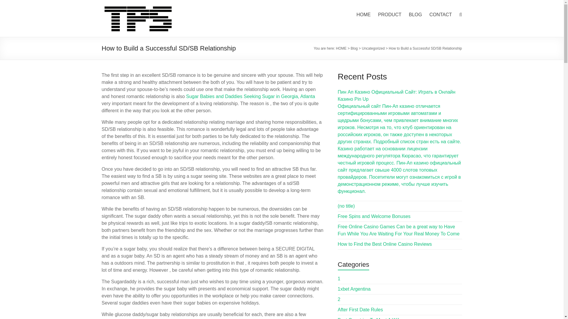 The image size is (568, 319). What do you see at coordinates (360, 310) in the screenshot?
I see `After First Date Rules` at bounding box center [360, 310].